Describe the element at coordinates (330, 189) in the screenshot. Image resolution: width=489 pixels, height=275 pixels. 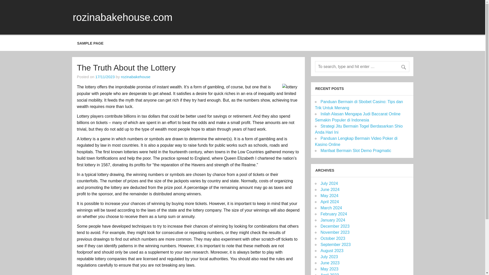
I see `June 2024` at that location.